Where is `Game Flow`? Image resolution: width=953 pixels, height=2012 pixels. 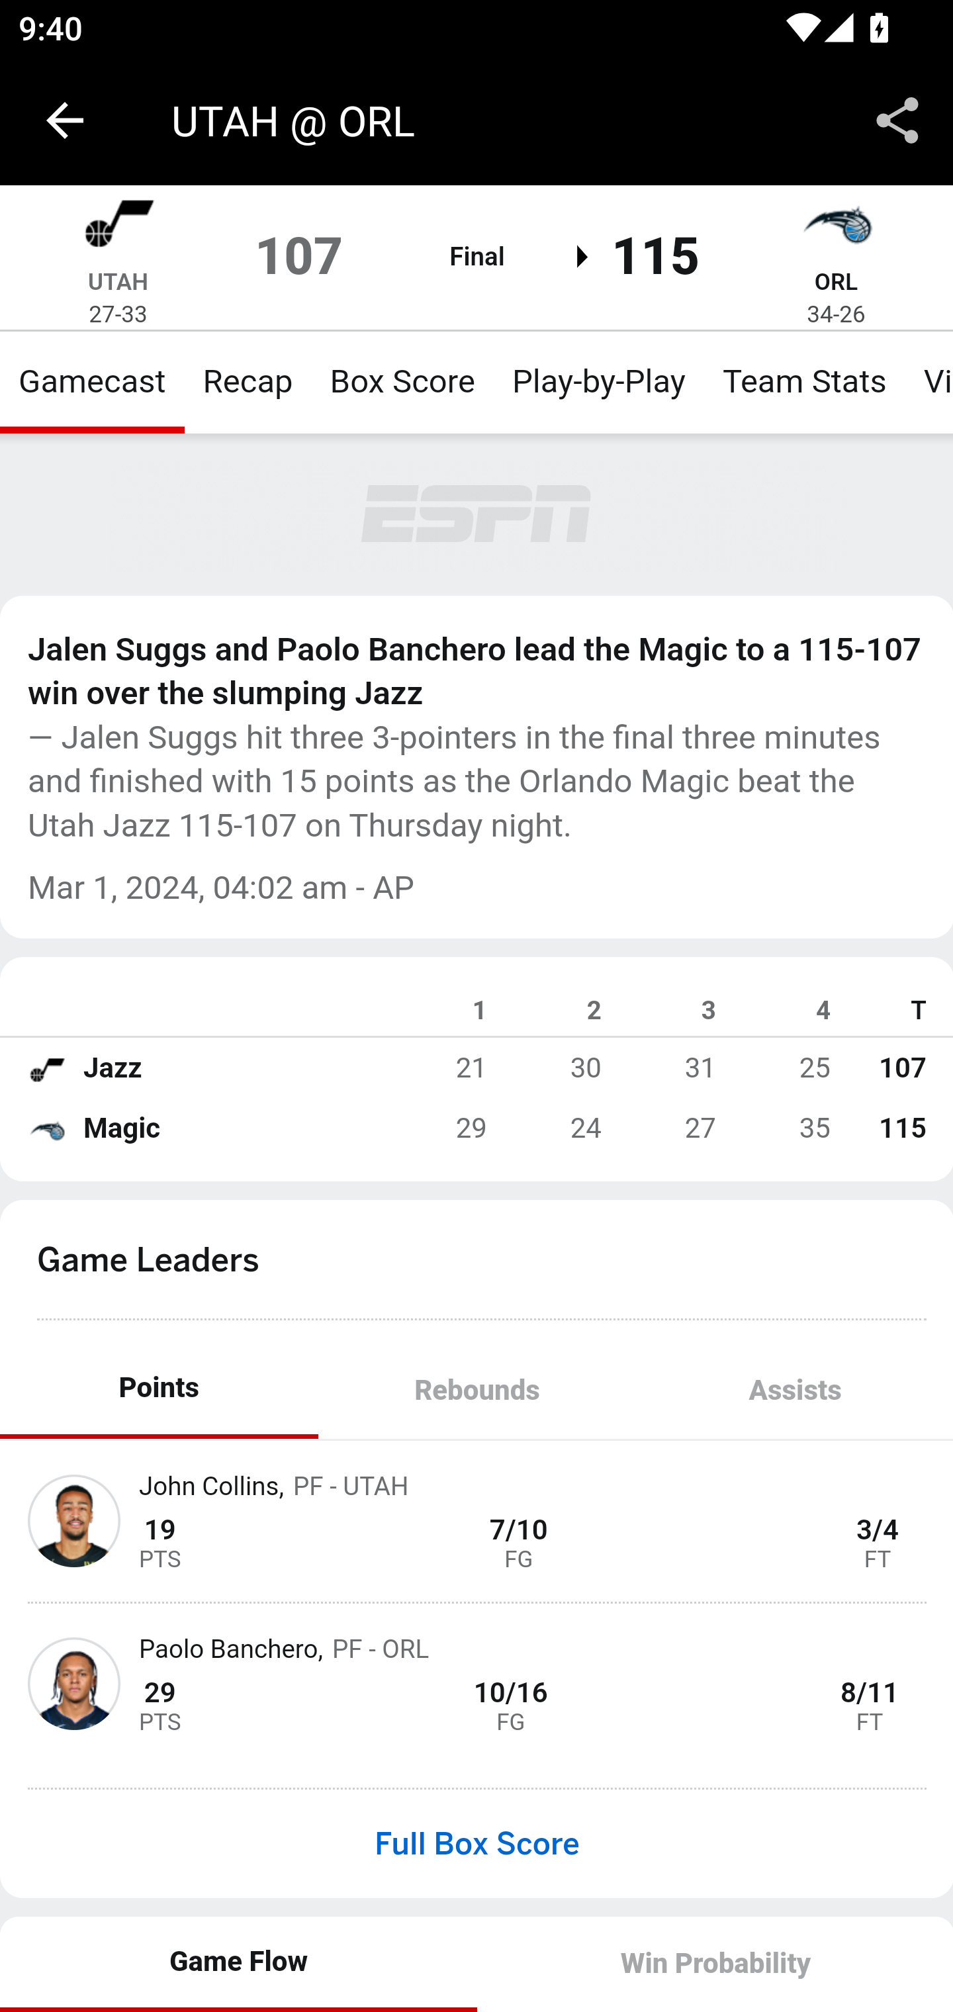
Game Flow is located at coordinates (240, 1962).